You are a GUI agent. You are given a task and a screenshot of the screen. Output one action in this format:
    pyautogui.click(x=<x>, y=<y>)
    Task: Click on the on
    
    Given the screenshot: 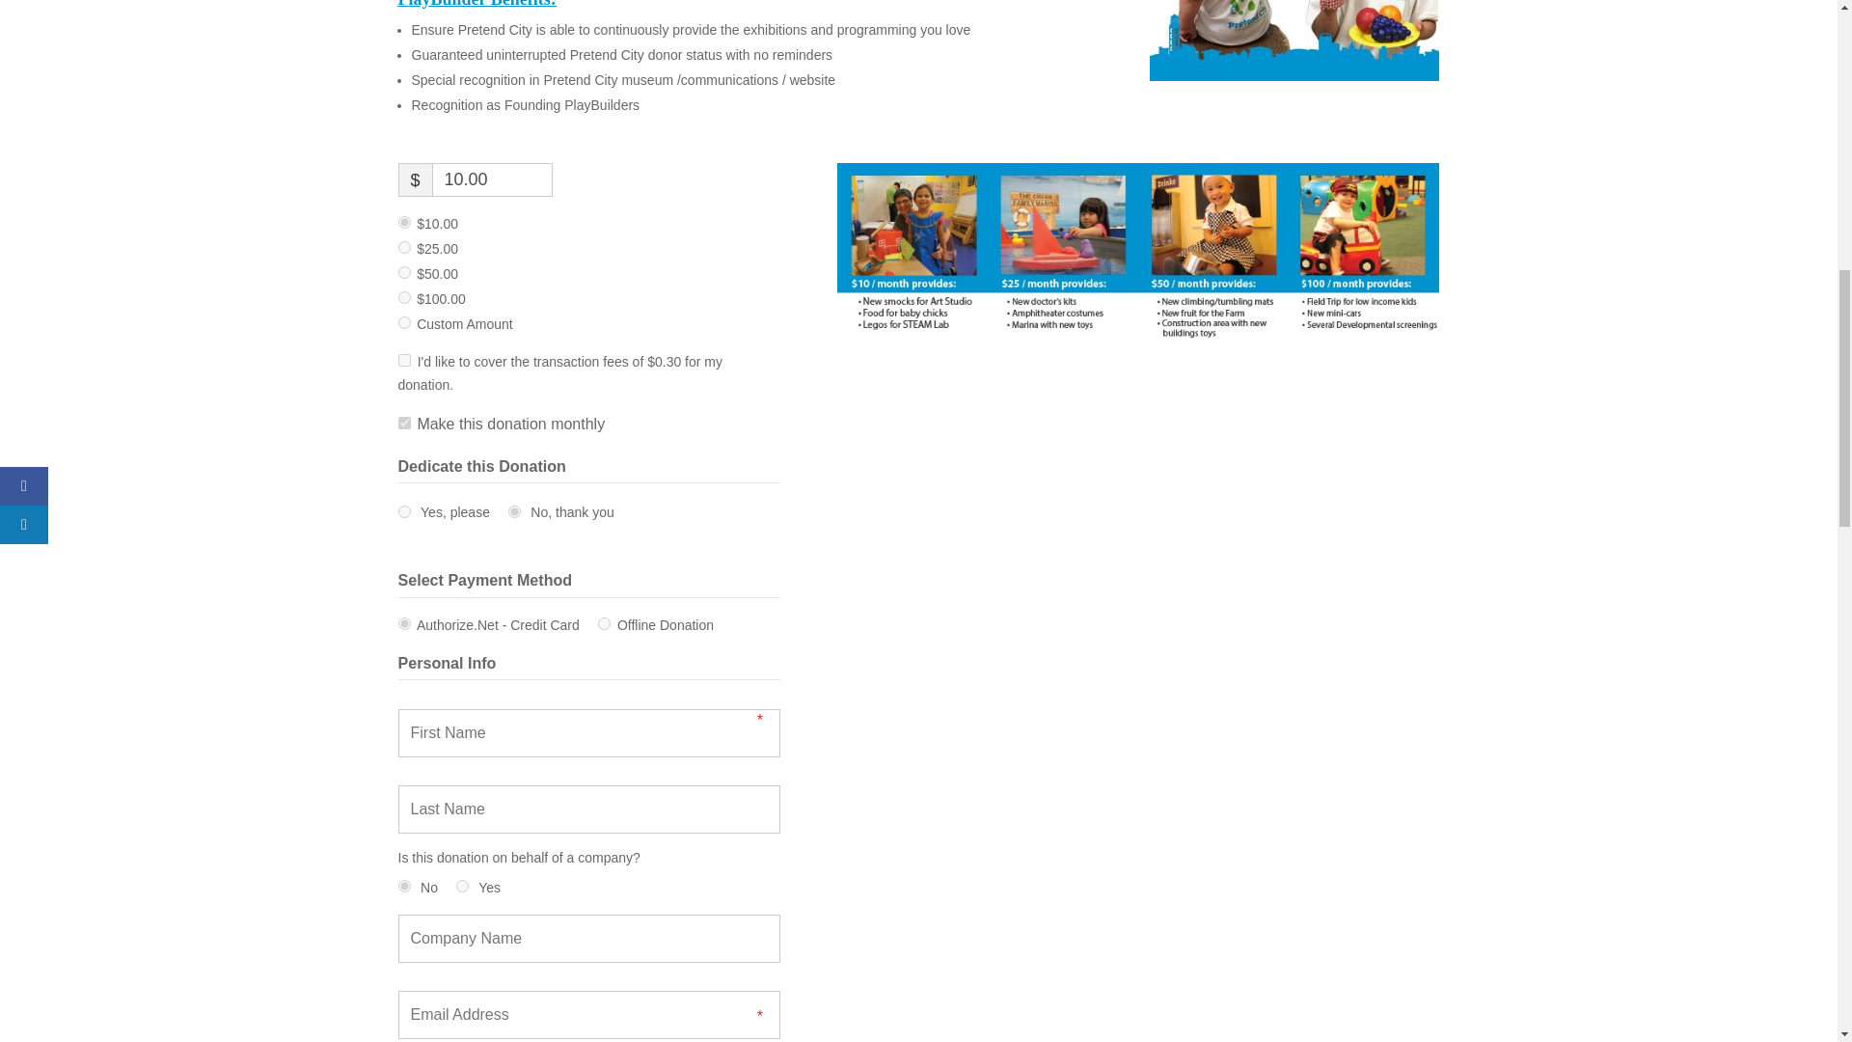 What is the action you would take?
    pyautogui.click(x=403, y=423)
    